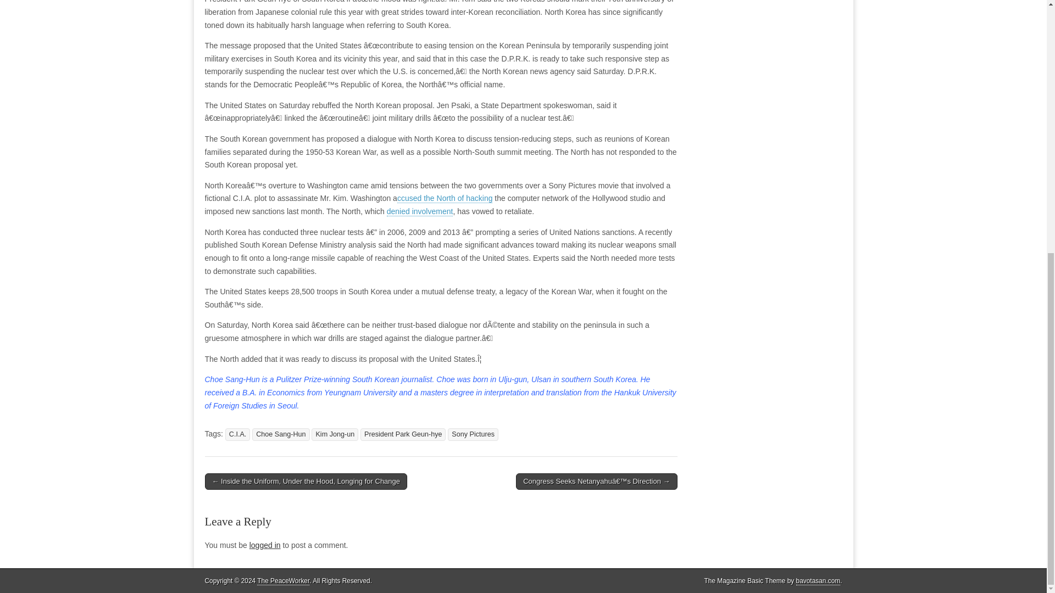  What do you see at coordinates (420, 211) in the screenshot?
I see `denied involvement` at bounding box center [420, 211].